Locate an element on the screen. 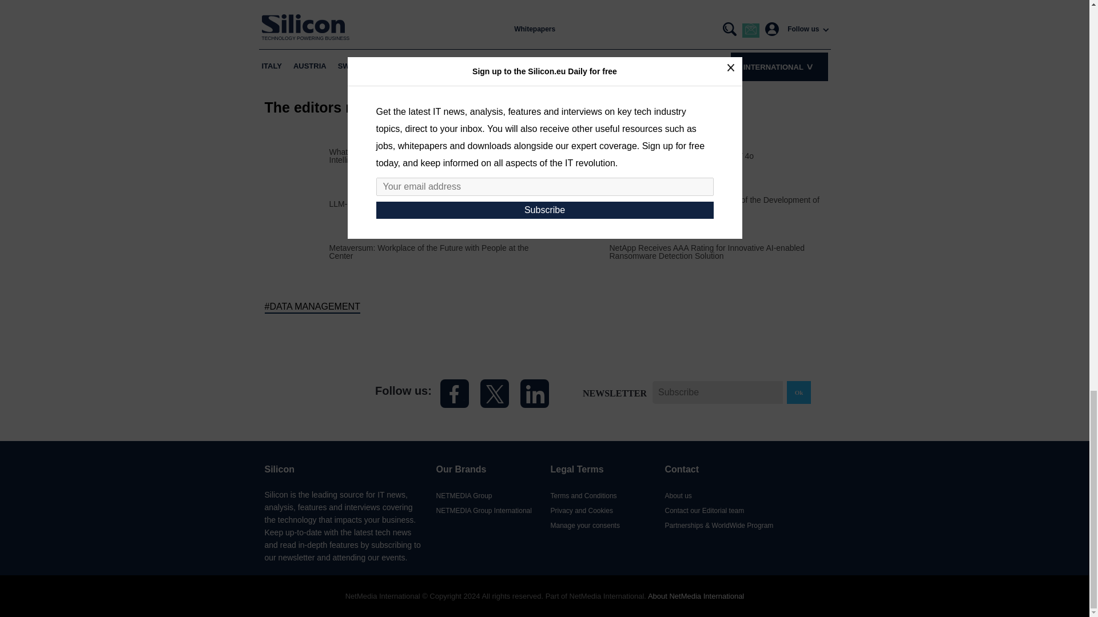 This screenshot has height=617, width=1098. 14401Pure Storage Adds New Self-Service Features to Pure1 is located at coordinates (576, 202).